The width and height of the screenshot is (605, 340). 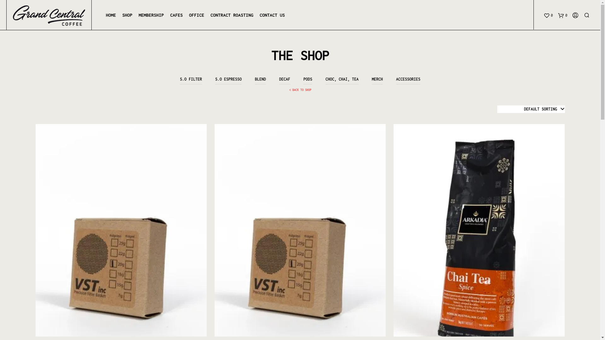 What do you see at coordinates (111, 15) in the screenshot?
I see `HOME` at bounding box center [111, 15].